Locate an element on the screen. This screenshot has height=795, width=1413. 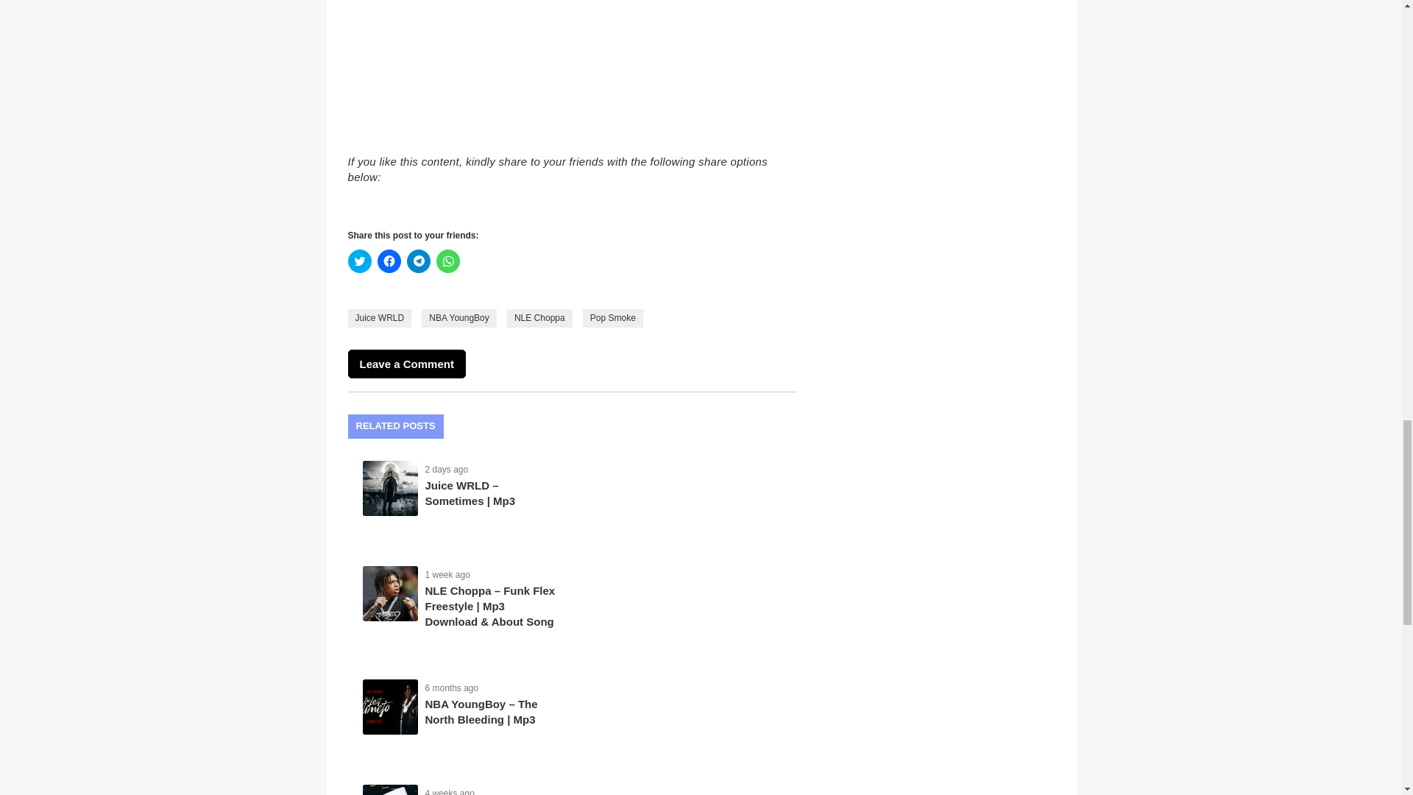
Click to share on WhatsApp is located at coordinates (447, 261).